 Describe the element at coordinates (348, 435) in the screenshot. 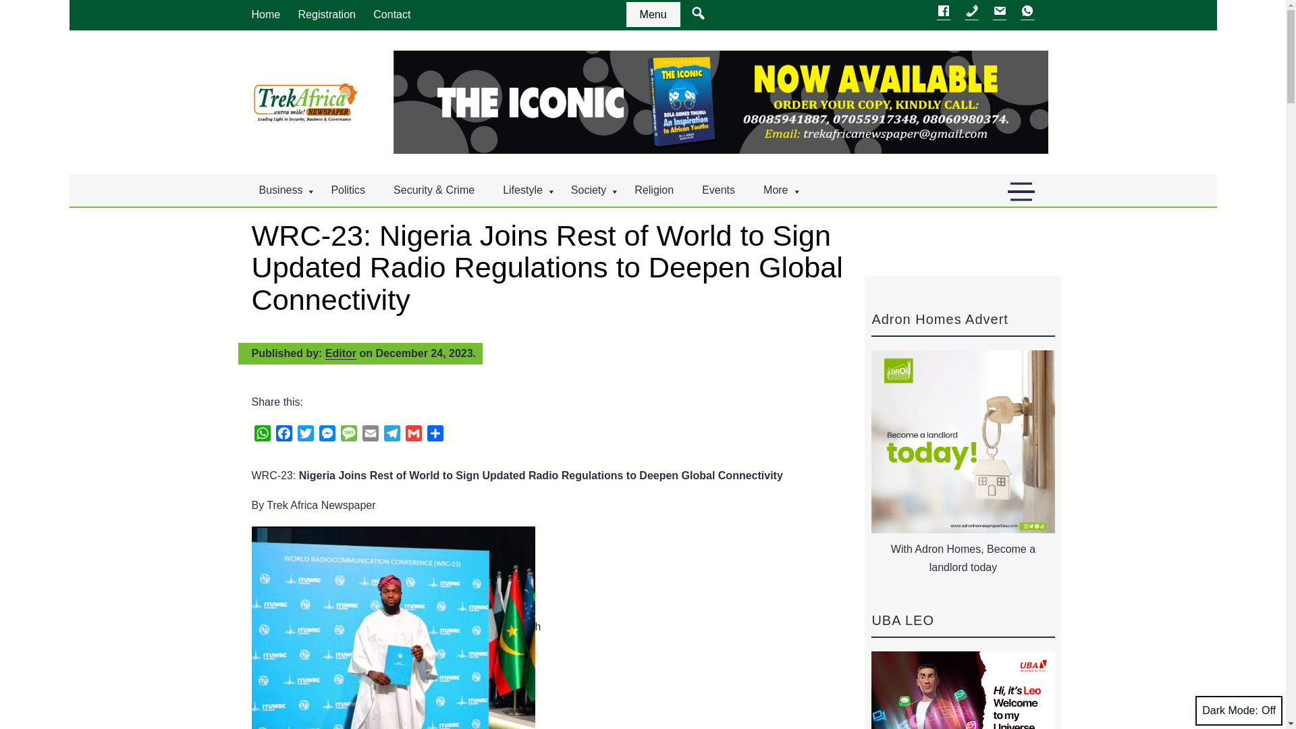

I see `Message` at that location.